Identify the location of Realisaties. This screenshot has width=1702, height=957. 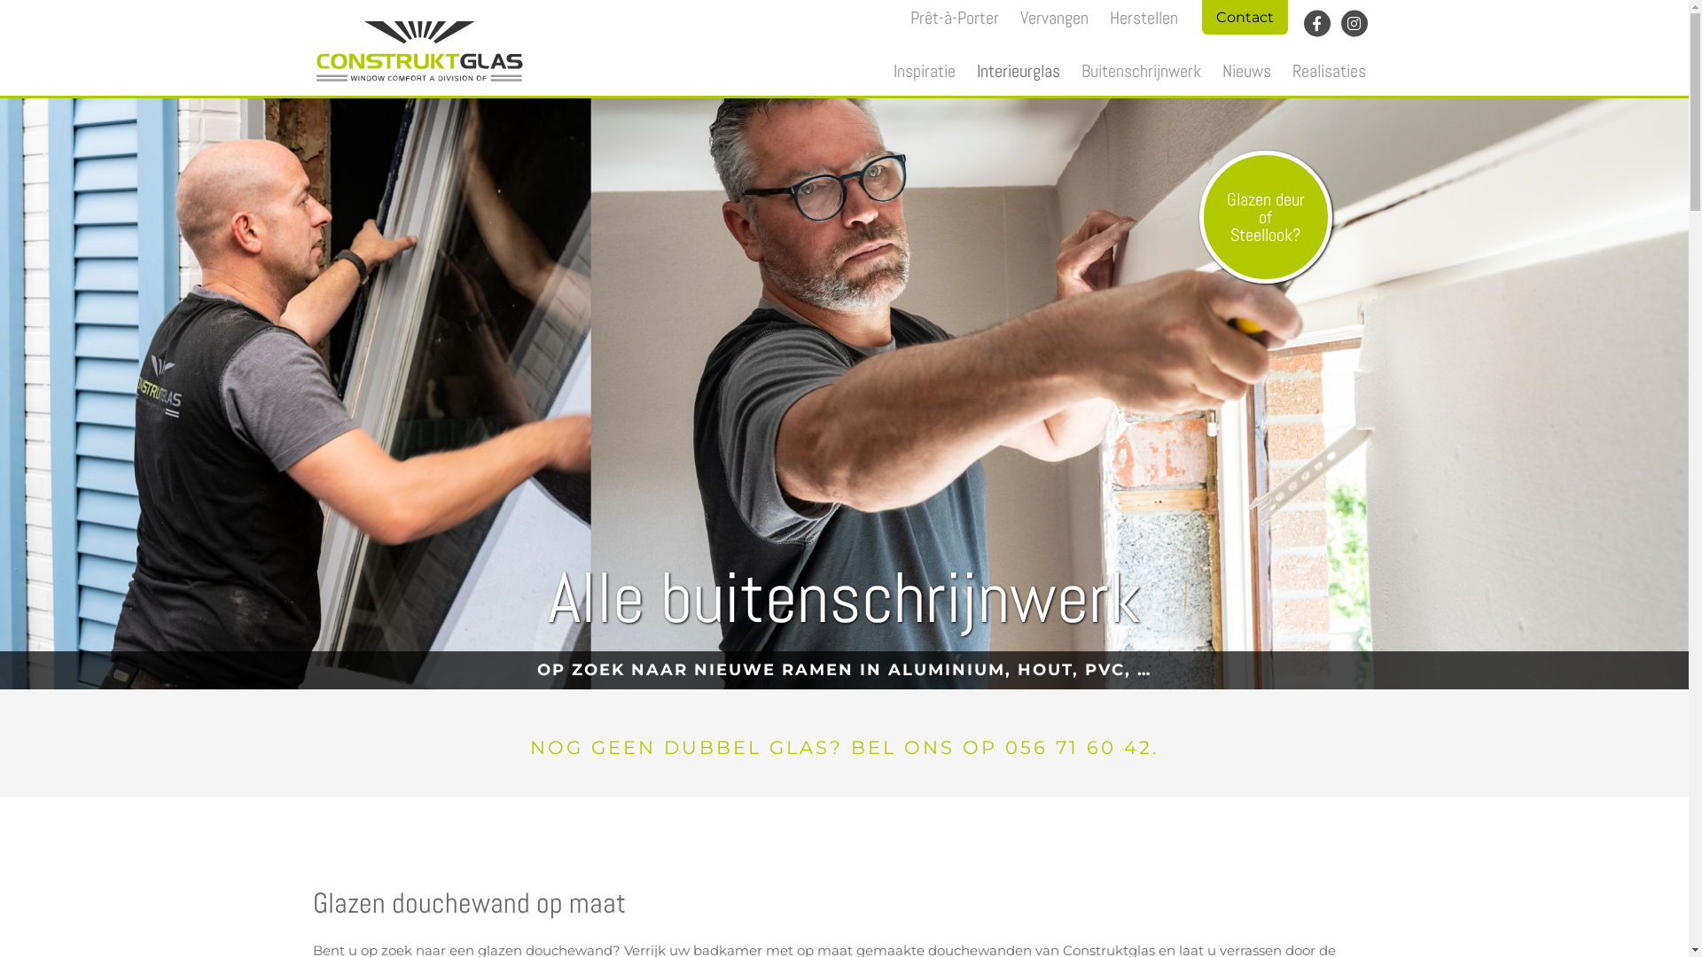
(1330, 71).